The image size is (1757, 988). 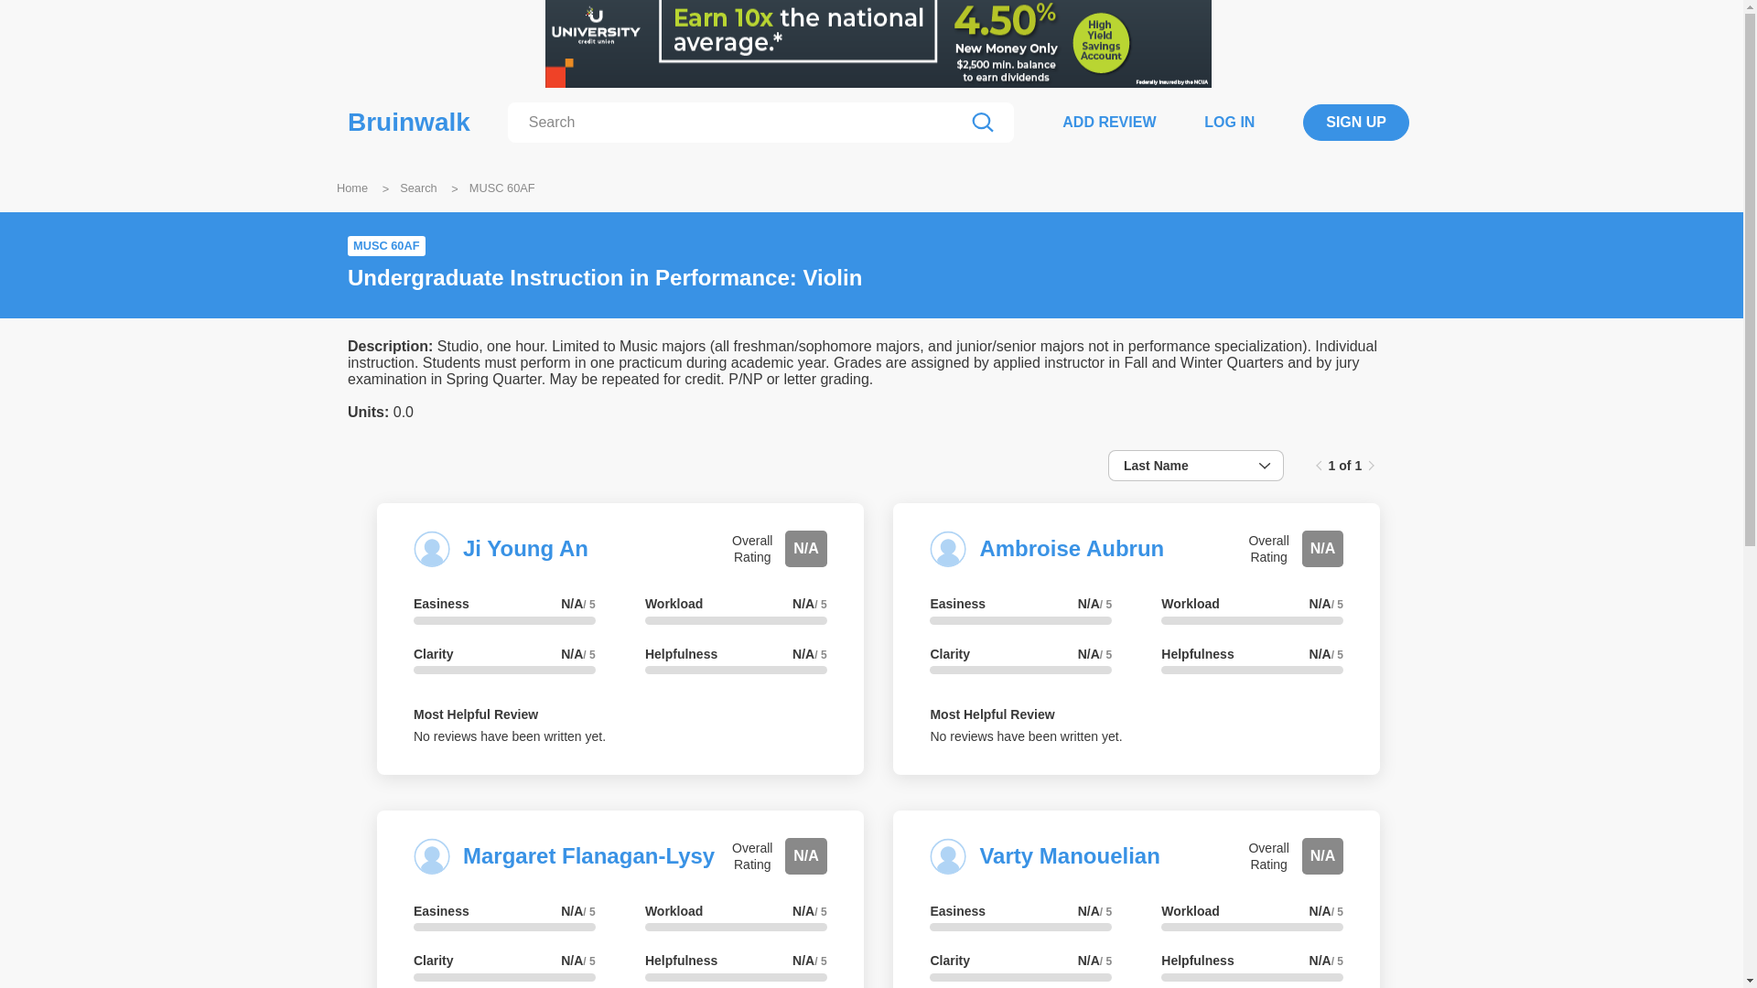 I want to click on LOG IN, so click(x=1228, y=122).